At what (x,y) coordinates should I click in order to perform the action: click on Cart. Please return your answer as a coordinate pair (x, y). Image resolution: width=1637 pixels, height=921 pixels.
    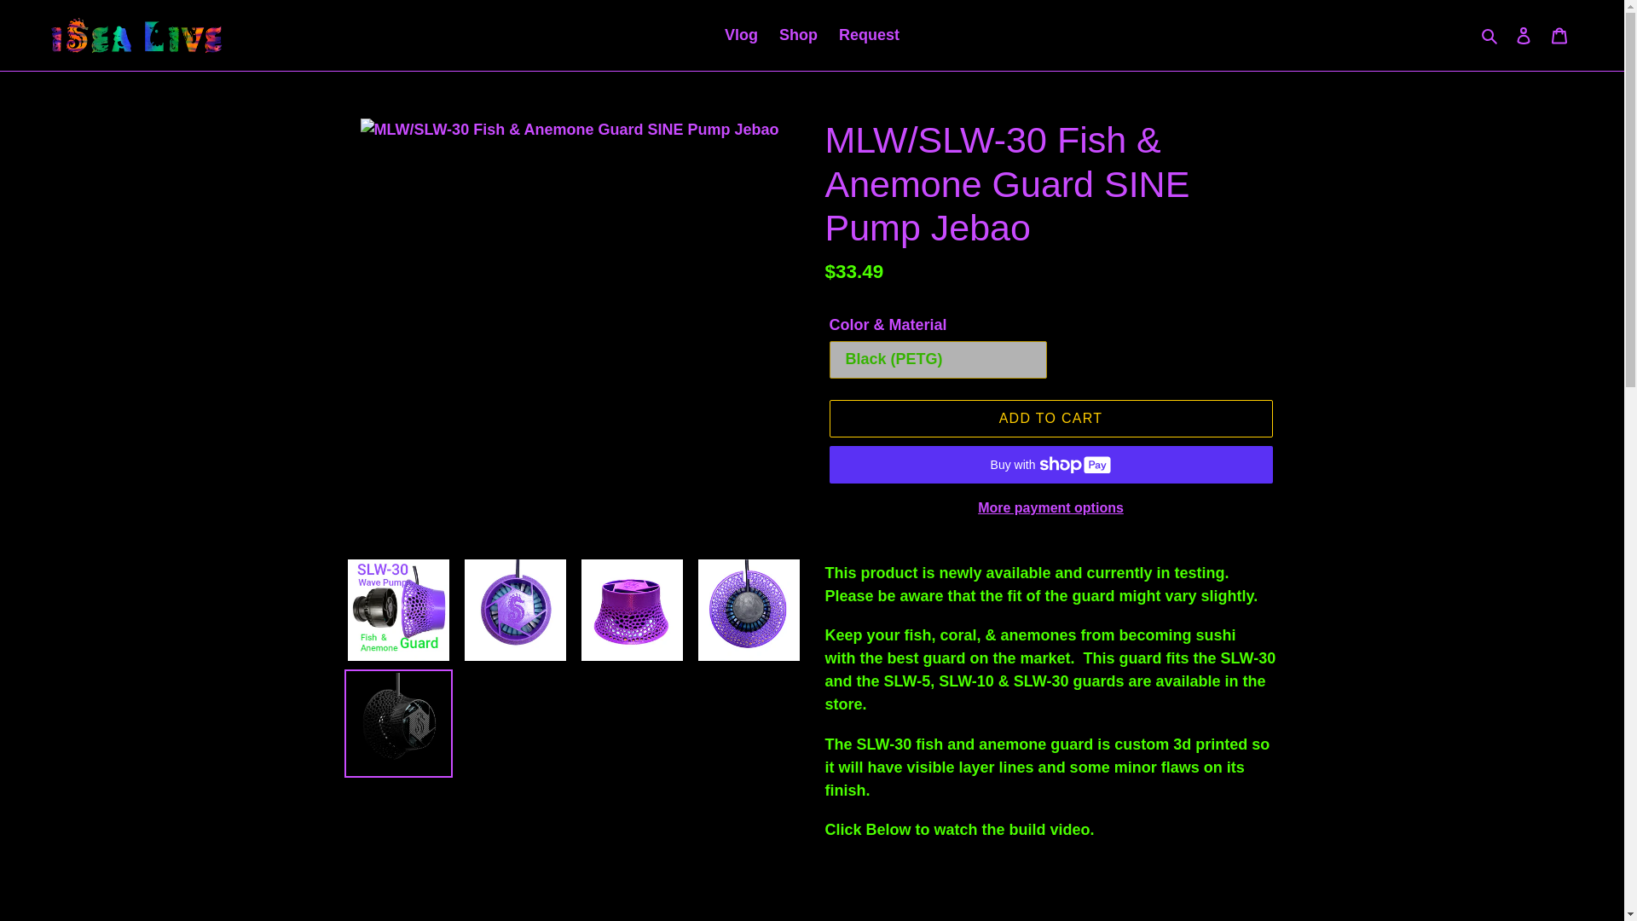
    Looking at the image, I should click on (1559, 35).